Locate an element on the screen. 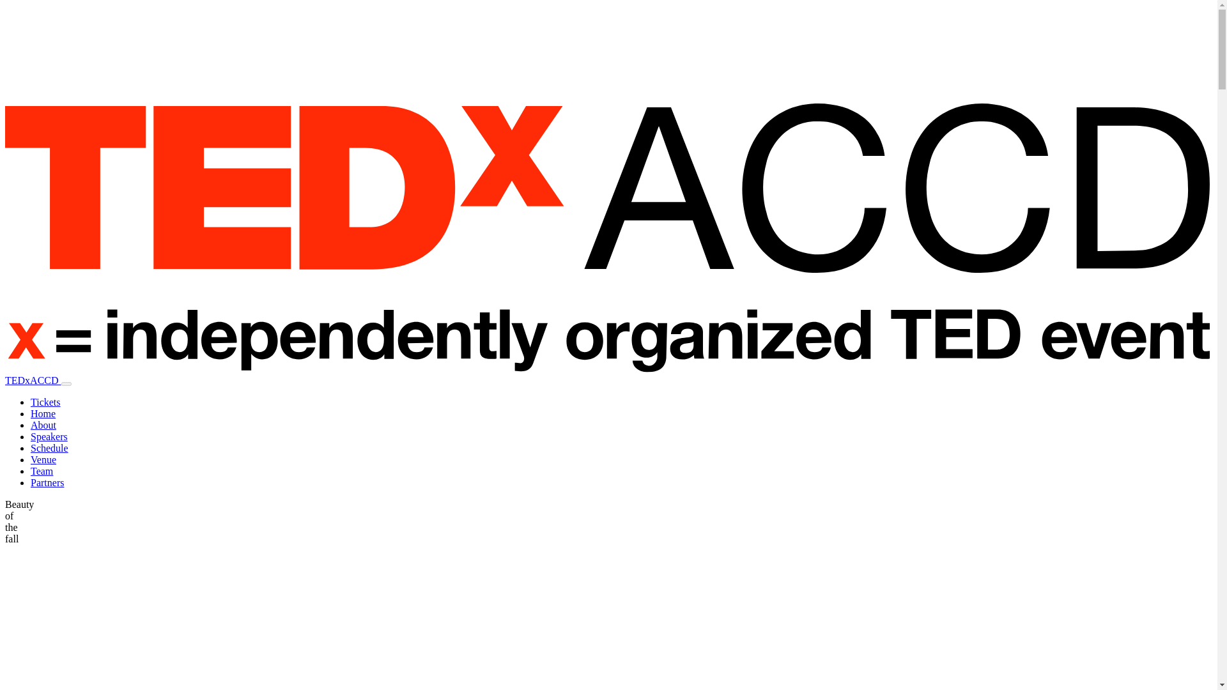 The height and width of the screenshot is (690, 1227). Venue is located at coordinates (43, 459).